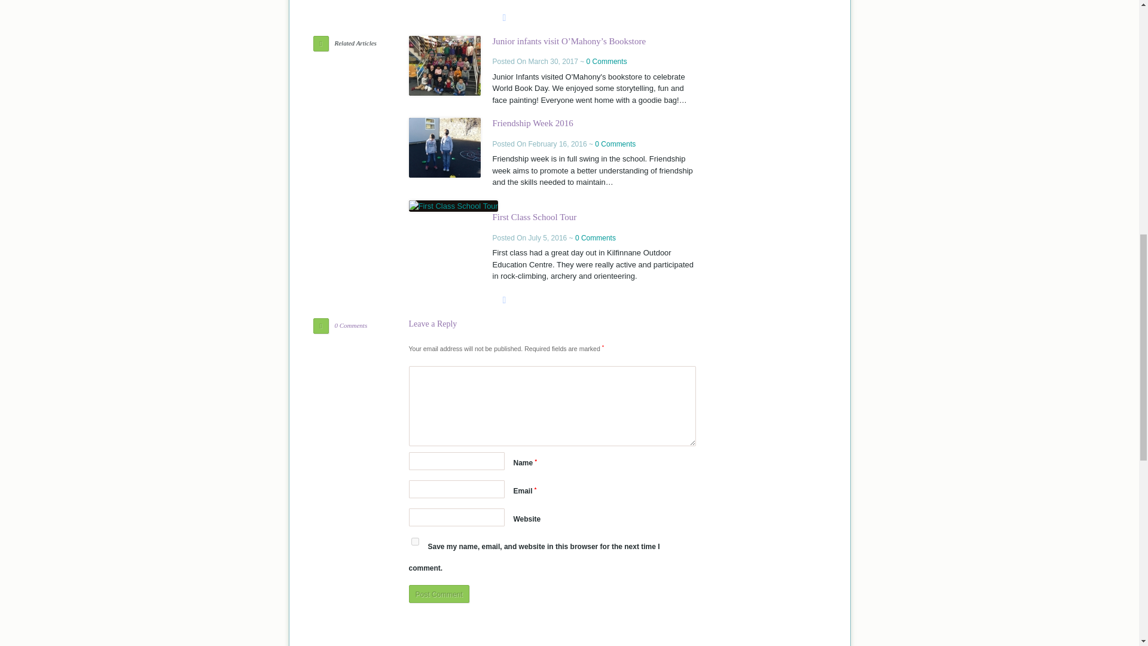 This screenshot has width=1148, height=646. What do you see at coordinates (453, 206) in the screenshot?
I see `First Class School Tour` at bounding box center [453, 206].